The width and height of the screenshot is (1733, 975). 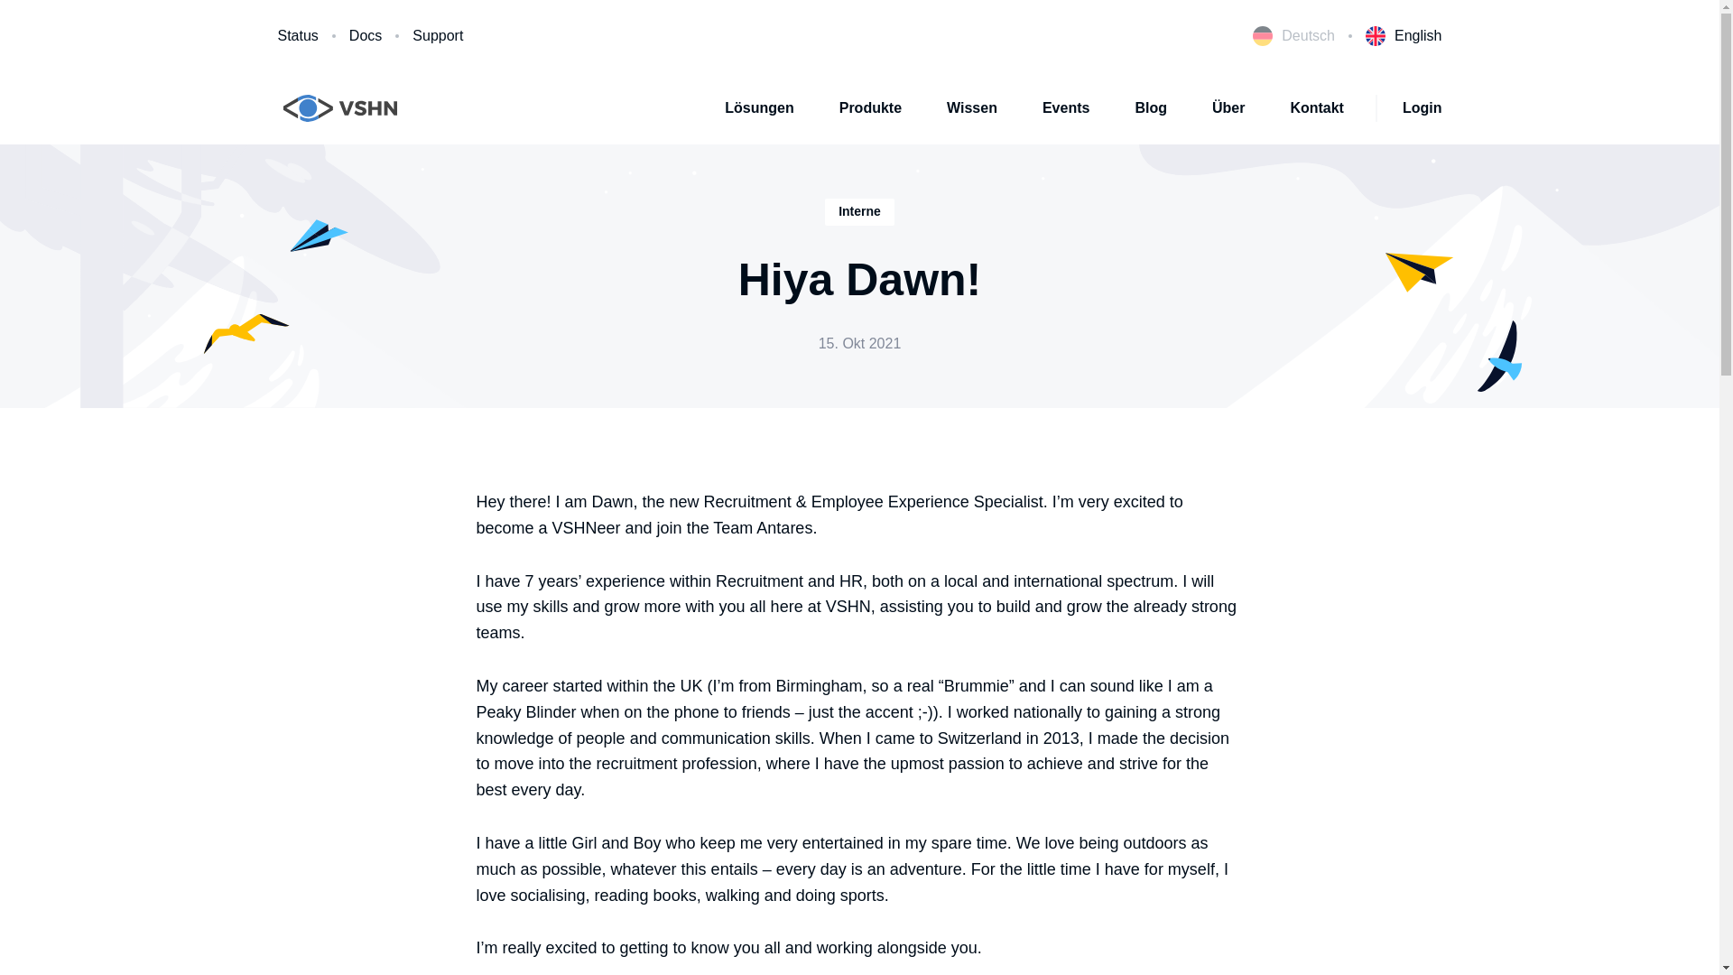 I want to click on Docs, so click(x=365, y=36).